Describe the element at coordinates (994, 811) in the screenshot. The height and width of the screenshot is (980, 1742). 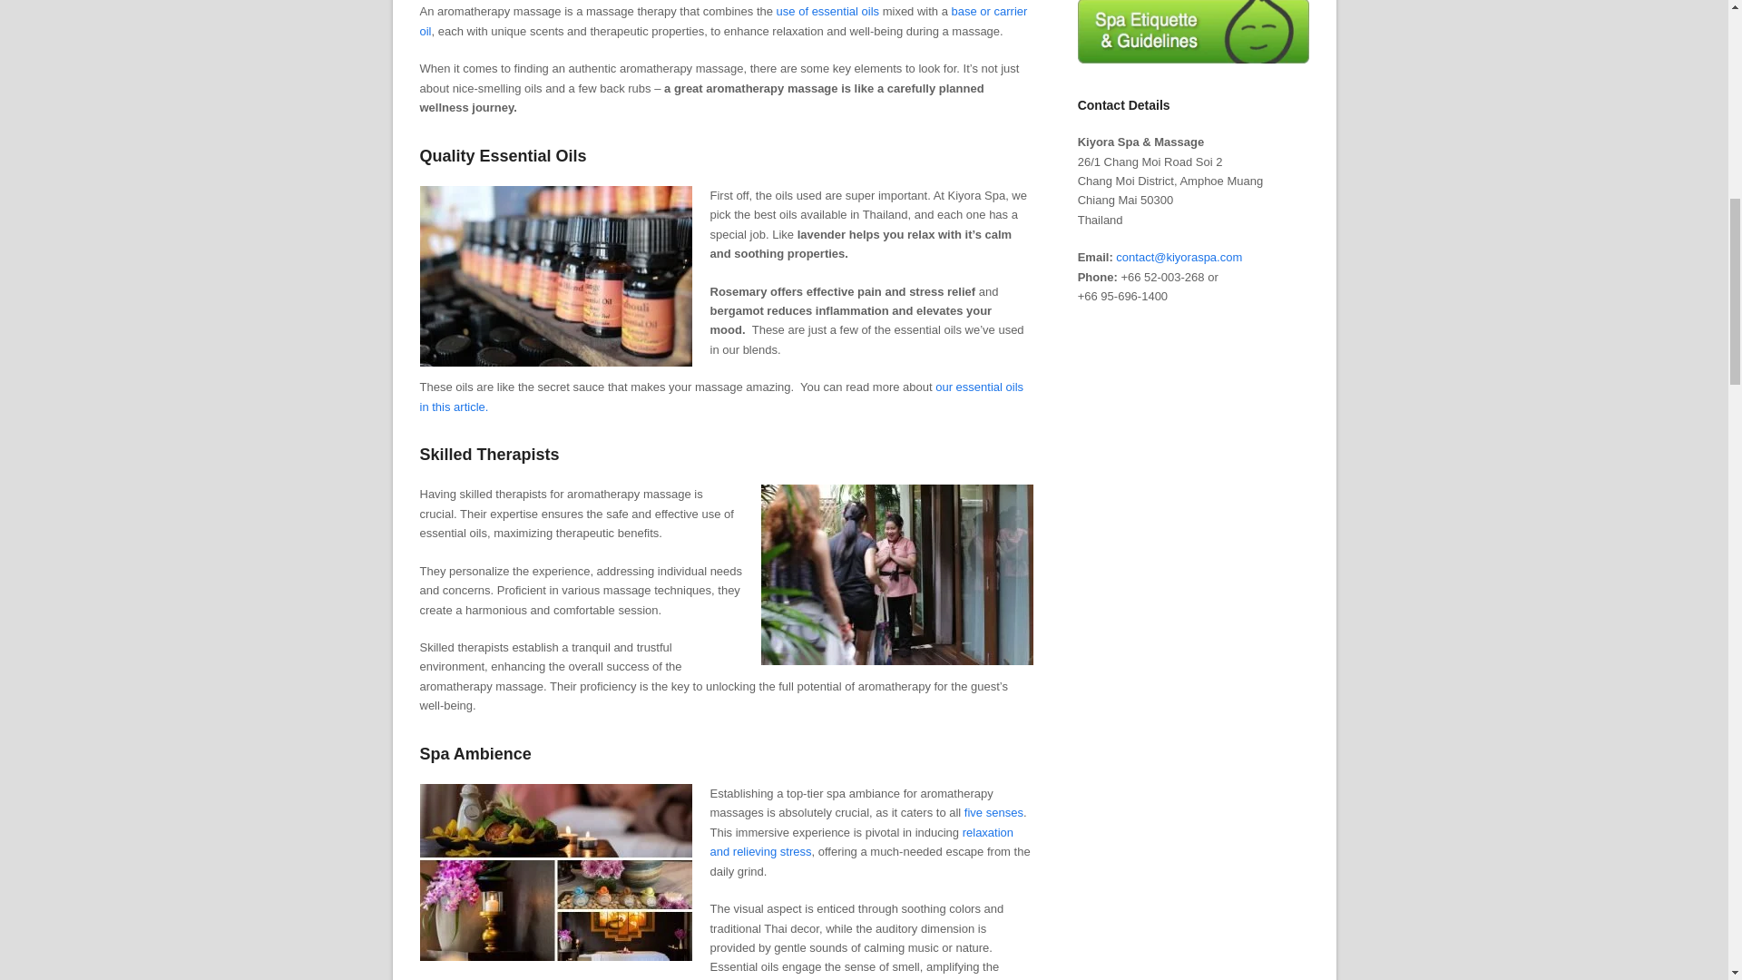
I see `five senses` at that location.